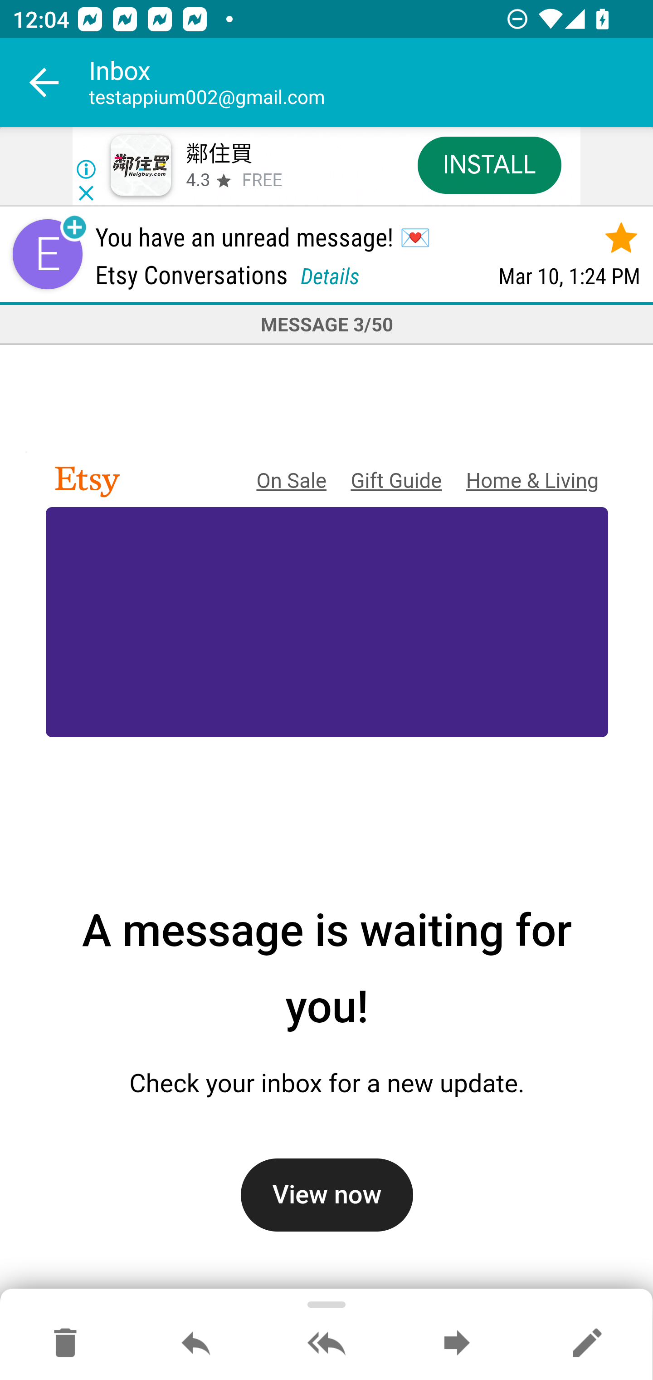  Describe the element at coordinates (65, 1344) in the screenshot. I see `Move to Deleted` at that location.